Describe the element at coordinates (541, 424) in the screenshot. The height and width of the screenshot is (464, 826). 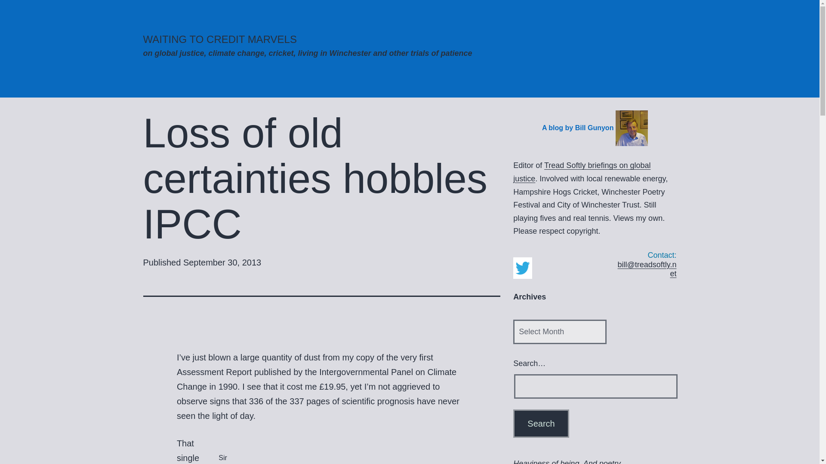
I see `Search` at that location.